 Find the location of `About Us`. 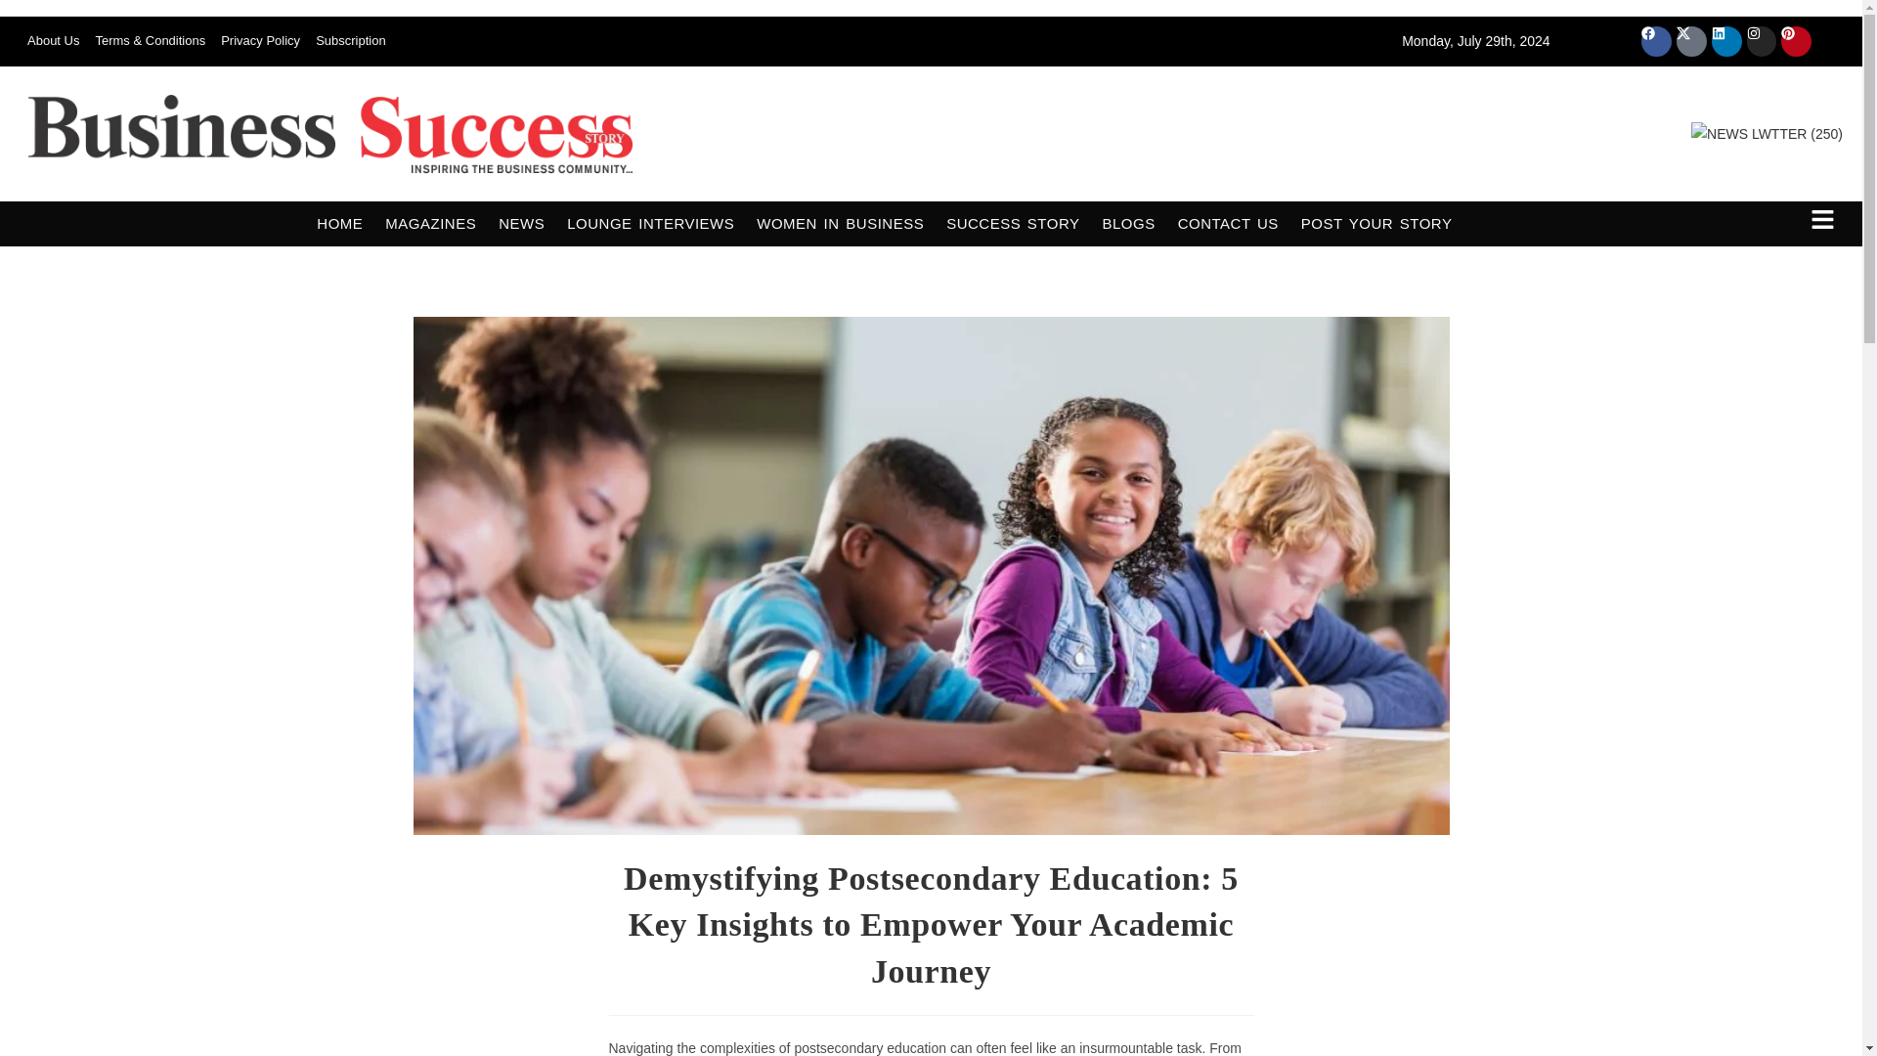

About Us is located at coordinates (53, 41).